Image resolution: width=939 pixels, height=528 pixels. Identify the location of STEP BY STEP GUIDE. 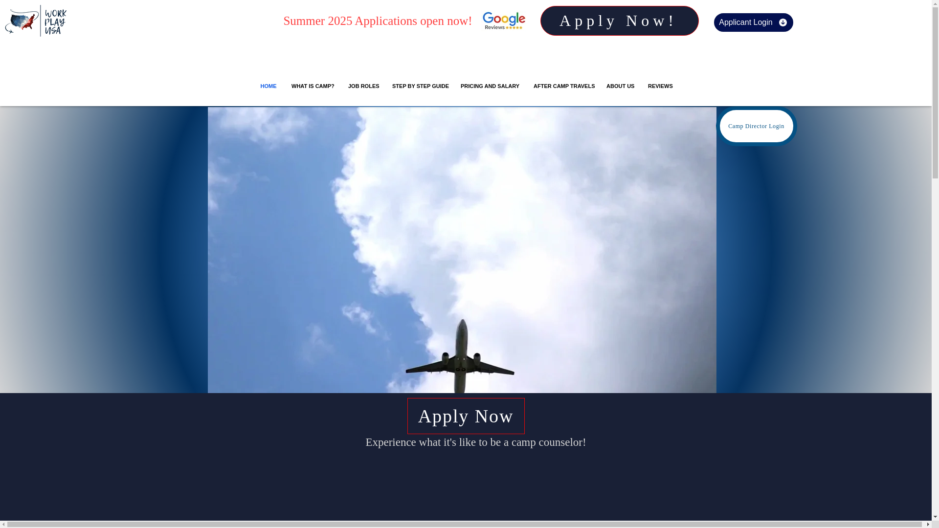
(419, 86).